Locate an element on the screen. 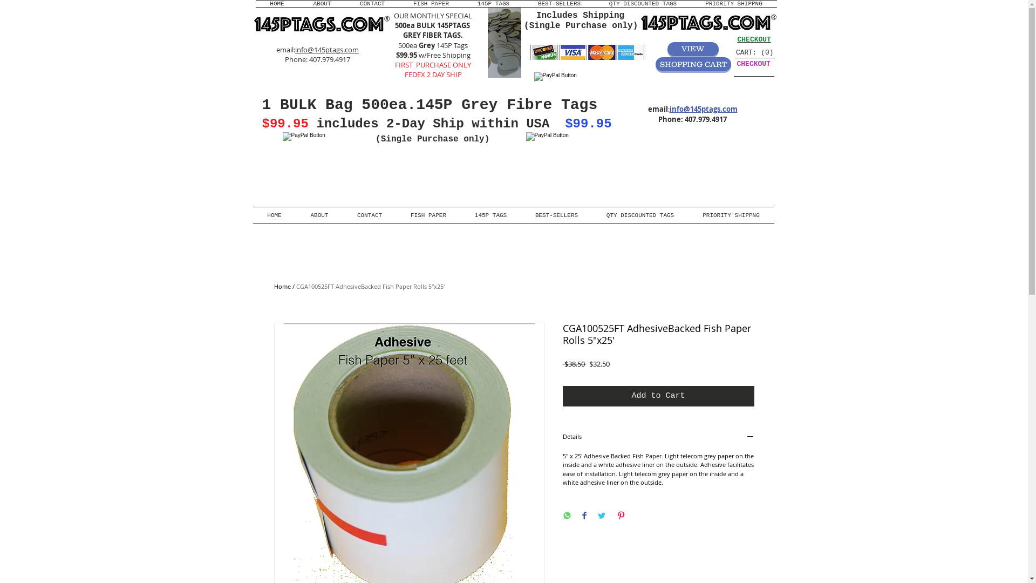 Image resolution: width=1036 pixels, height=583 pixels. VIEW is located at coordinates (693, 49).